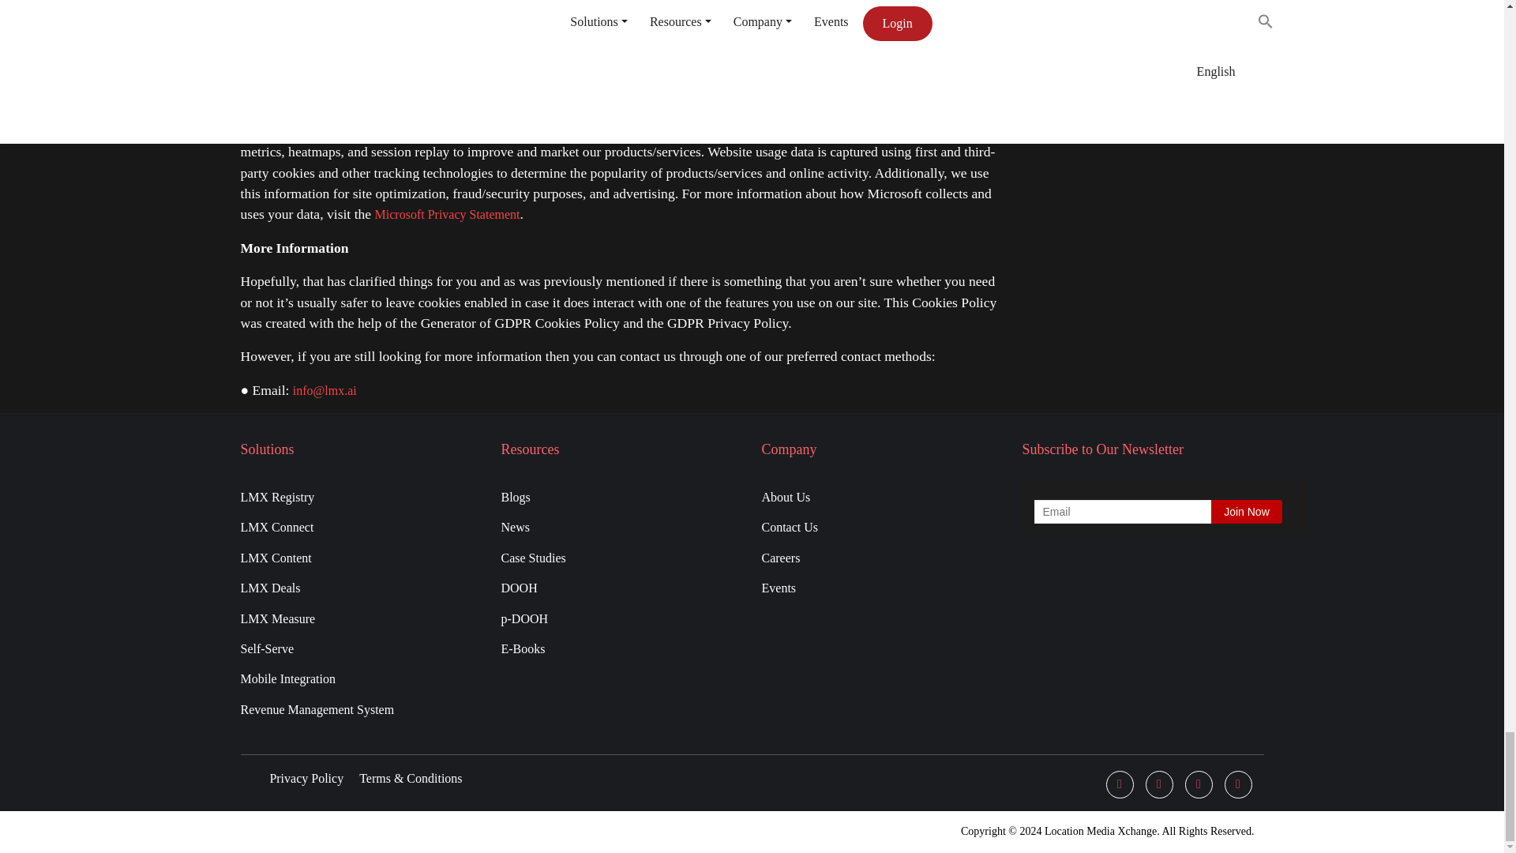 This screenshot has height=853, width=1516. I want to click on LMX Connect, so click(360, 524).